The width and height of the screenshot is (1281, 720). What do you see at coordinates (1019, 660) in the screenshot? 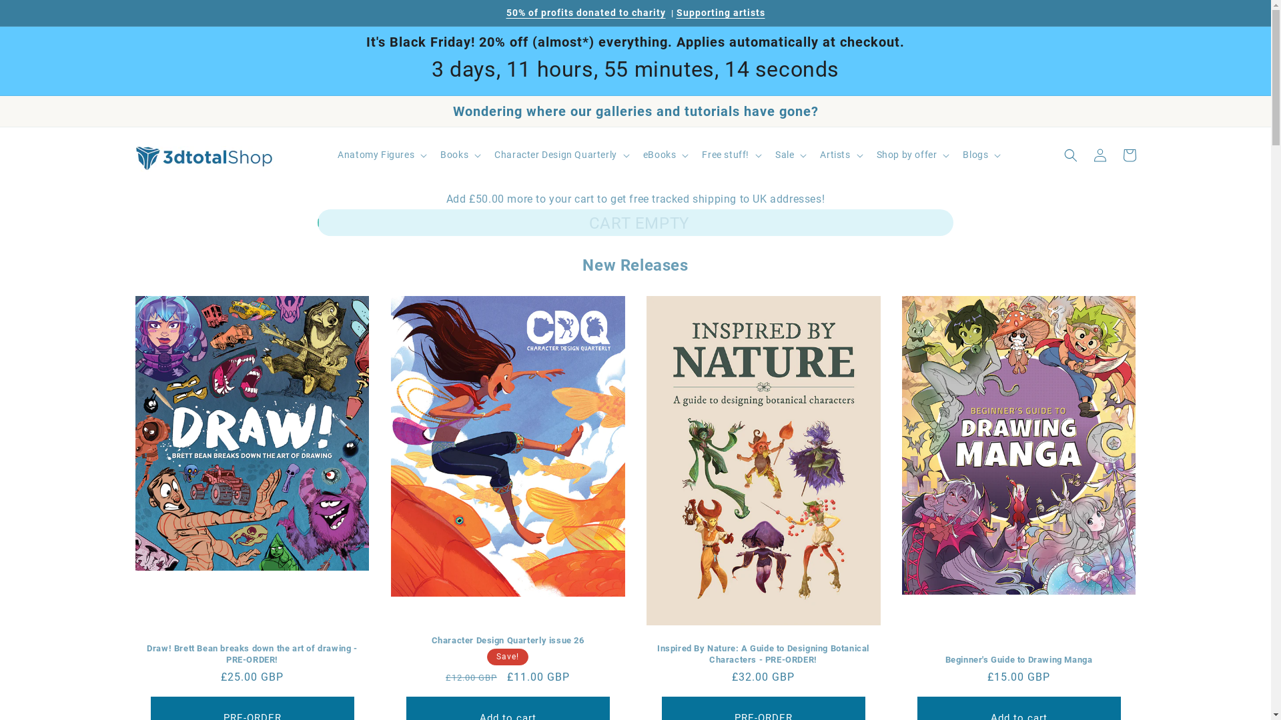
I see `Beginner's Guide to Drawing Manga` at bounding box center [1019, 660].